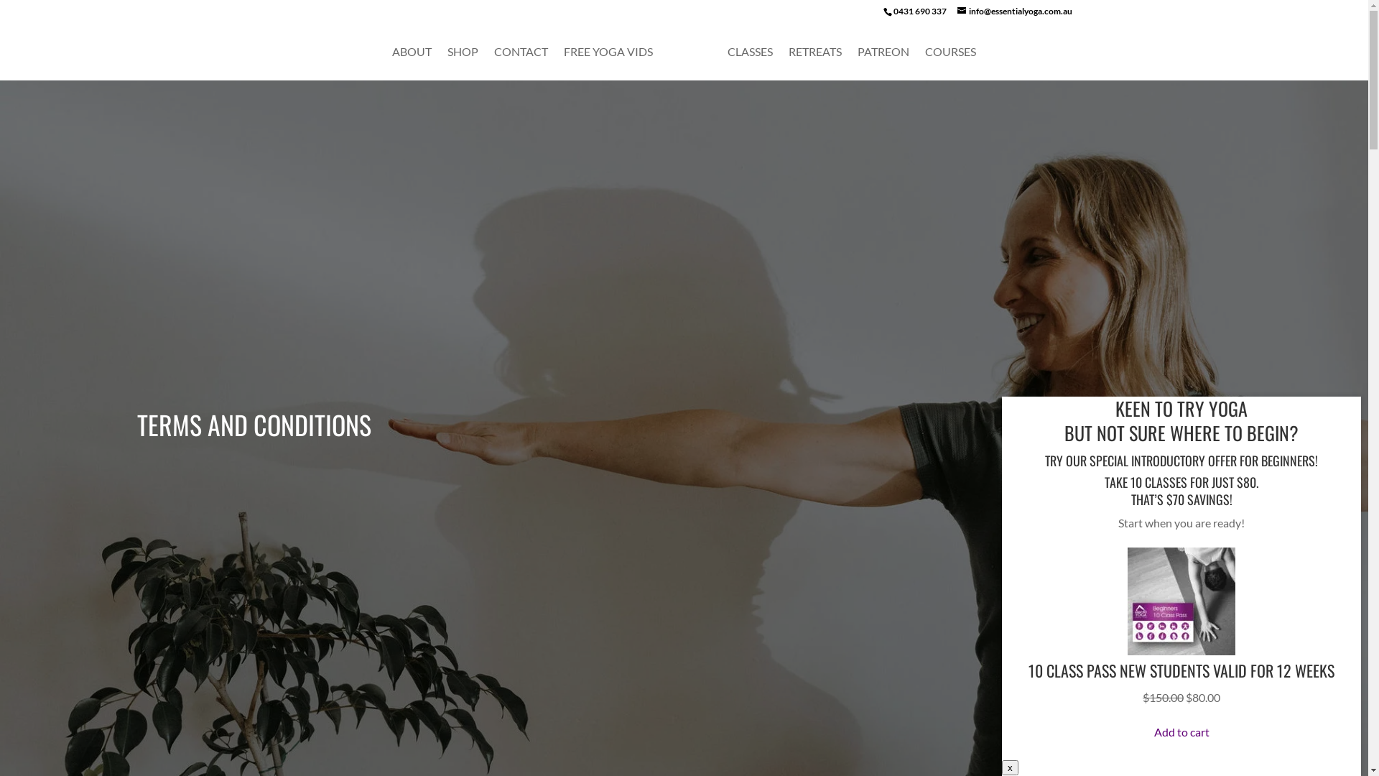 Image resolution: width=1379 pixels, height=776 pixels. What do you see at coordinates (883, 63) in the screenshot?
I see `PATREON` at bounding box center [883, 63].